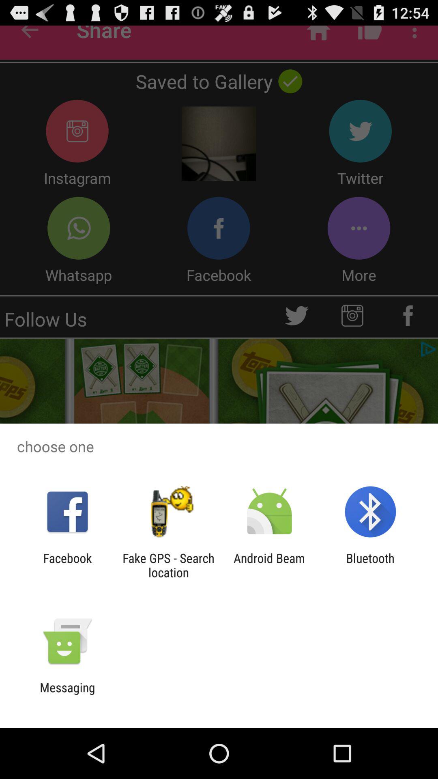  I want to click on tap the item to the left of the android beam, so click(168, 565).